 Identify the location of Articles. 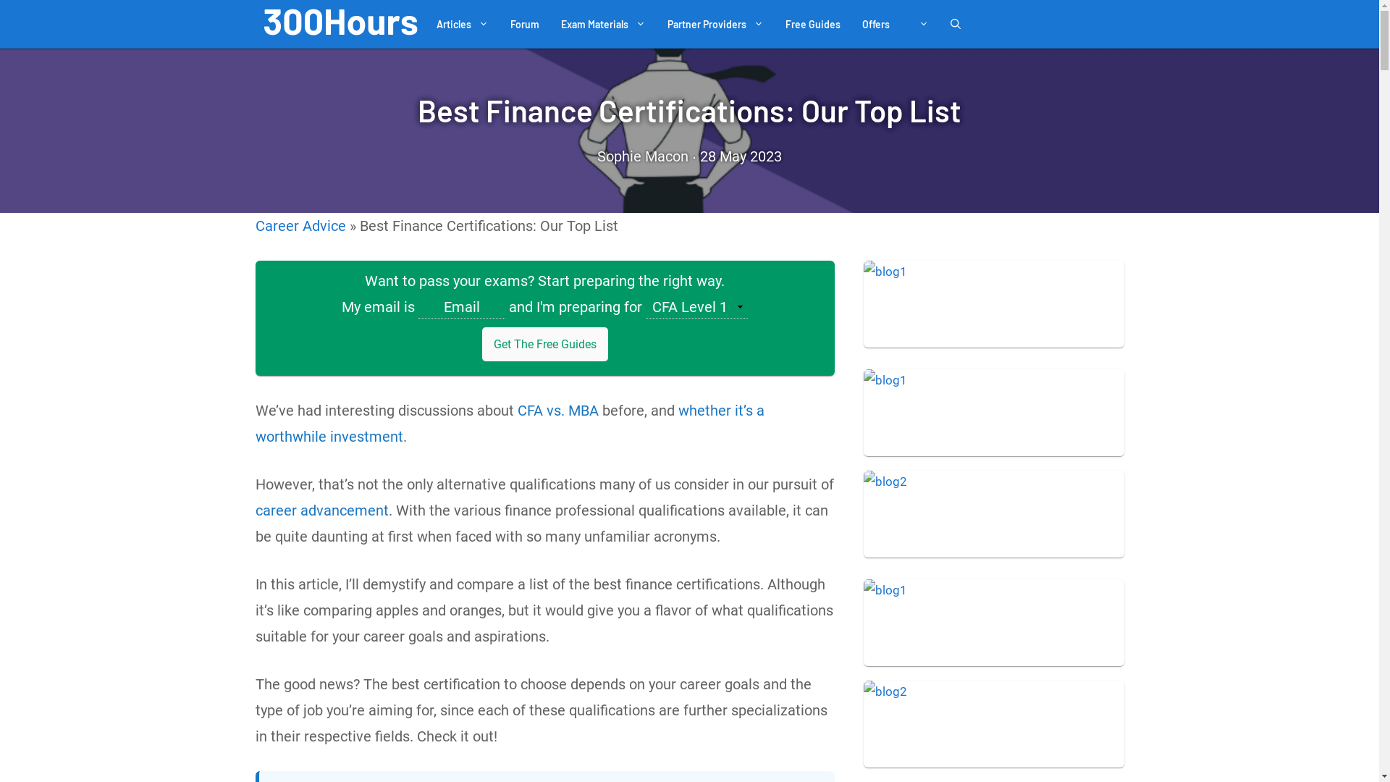
(463, 25).